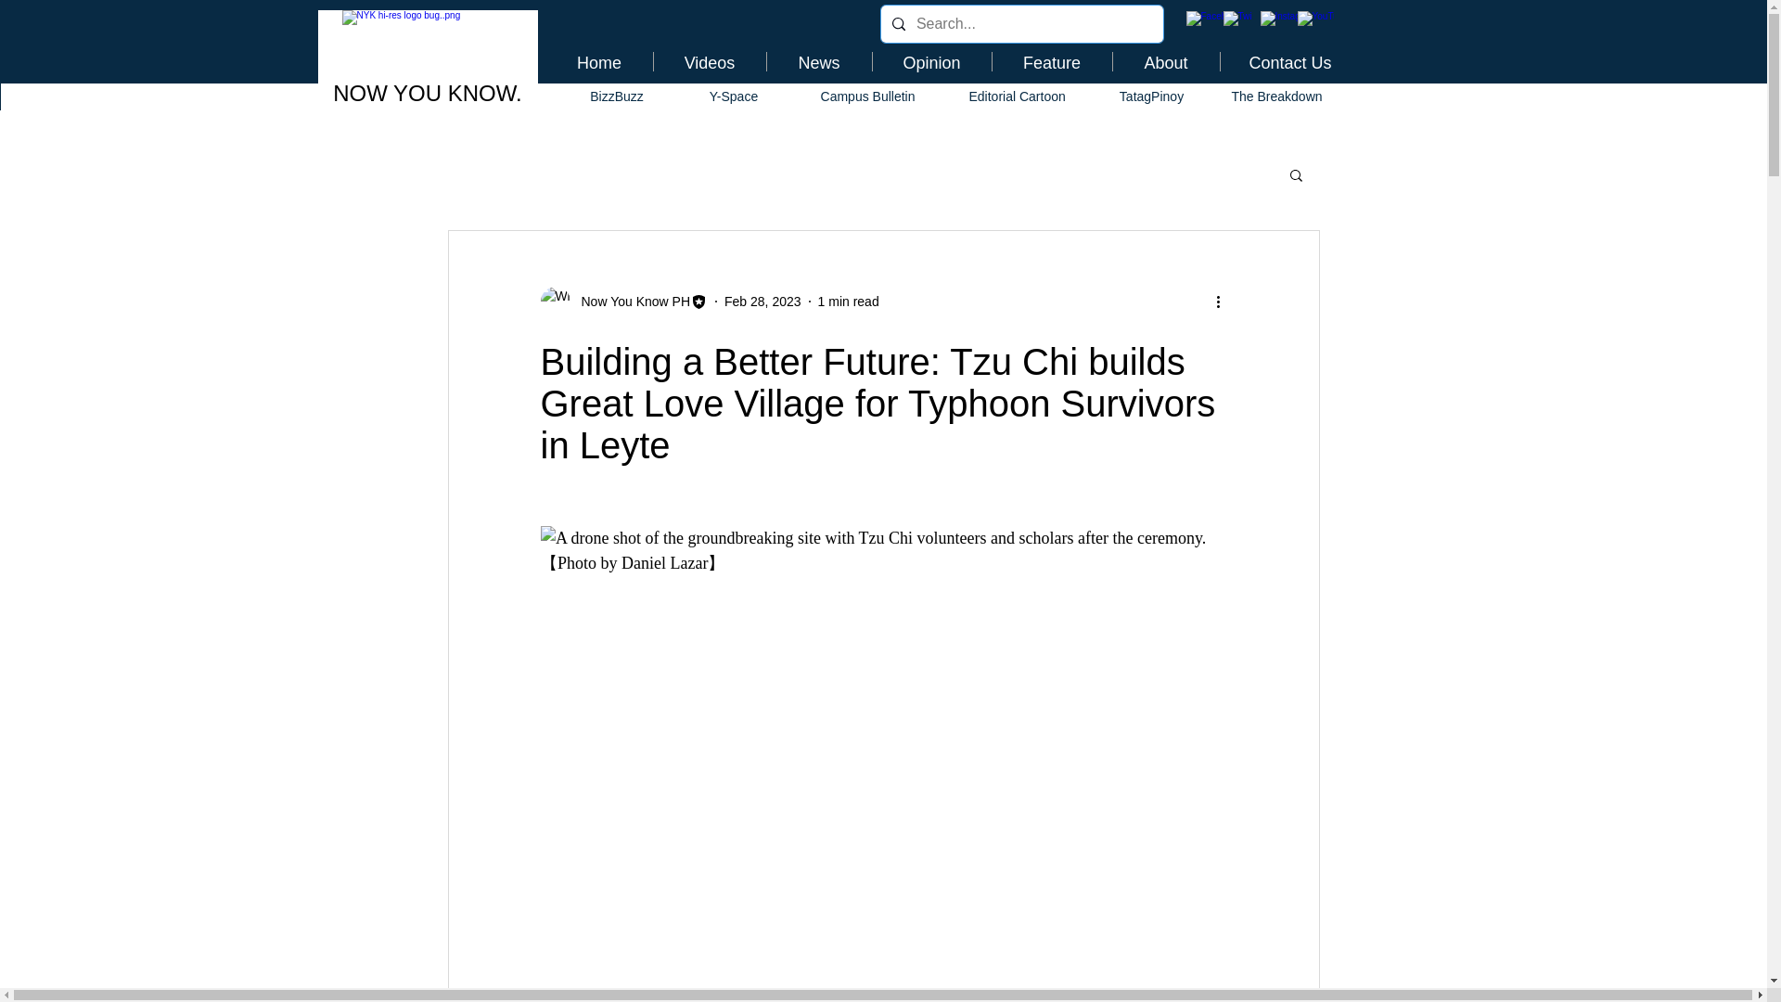 Image resolution: width=1781 pixels, height=1002 pixels. What do you see at coordinates (931, 61) in the screenshot?
I see `Opinion` at bounding box center [931, 61].